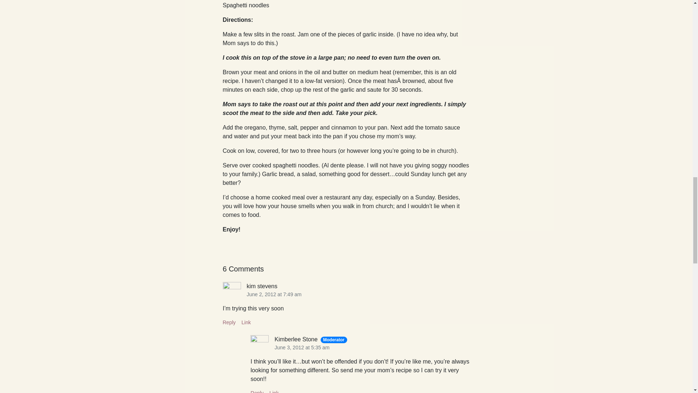  What do you see at coordinates (257, 392) in the screenshot?
I see `Reply` at bounding box center [257, 392].